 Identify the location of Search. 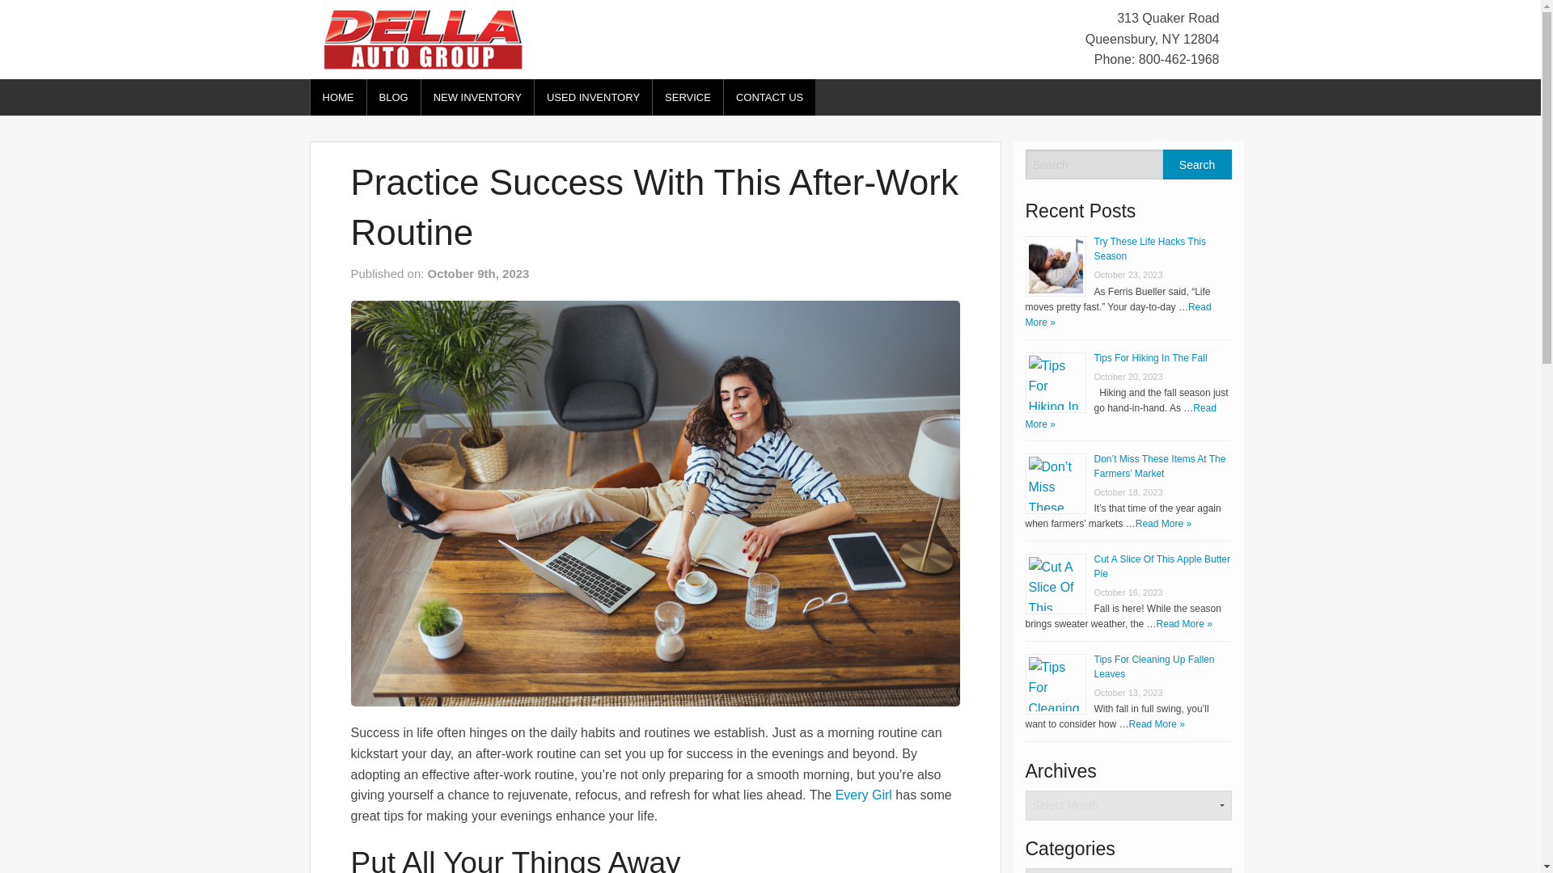
(1197, 164).